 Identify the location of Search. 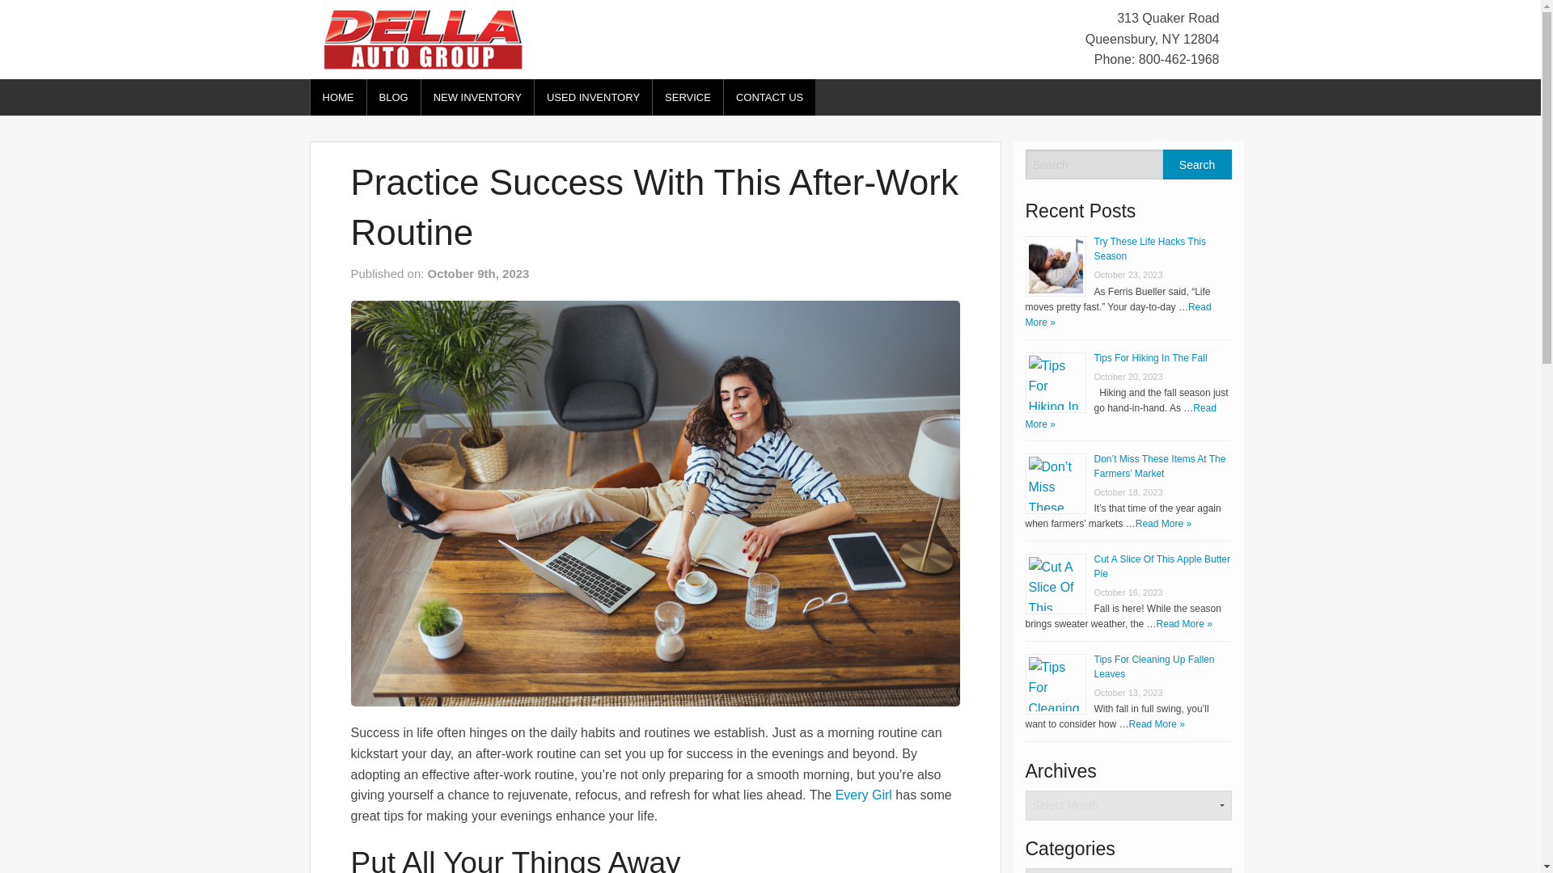
(1197, 164).